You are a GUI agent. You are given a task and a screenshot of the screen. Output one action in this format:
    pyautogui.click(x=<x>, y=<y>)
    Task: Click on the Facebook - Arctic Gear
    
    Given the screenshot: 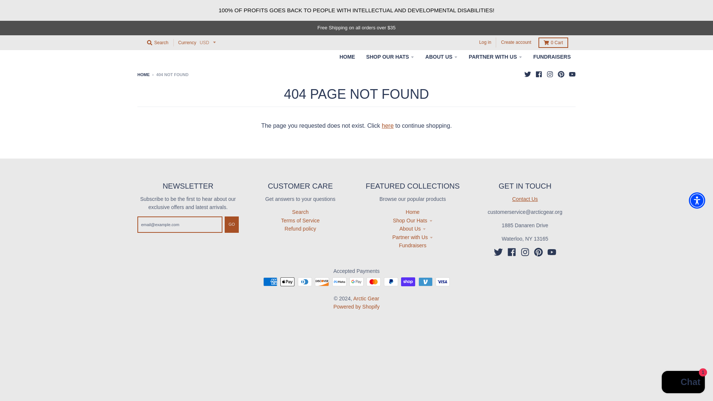 What is the action you would take?
    pyautogui.click(x=538, y=74)
    